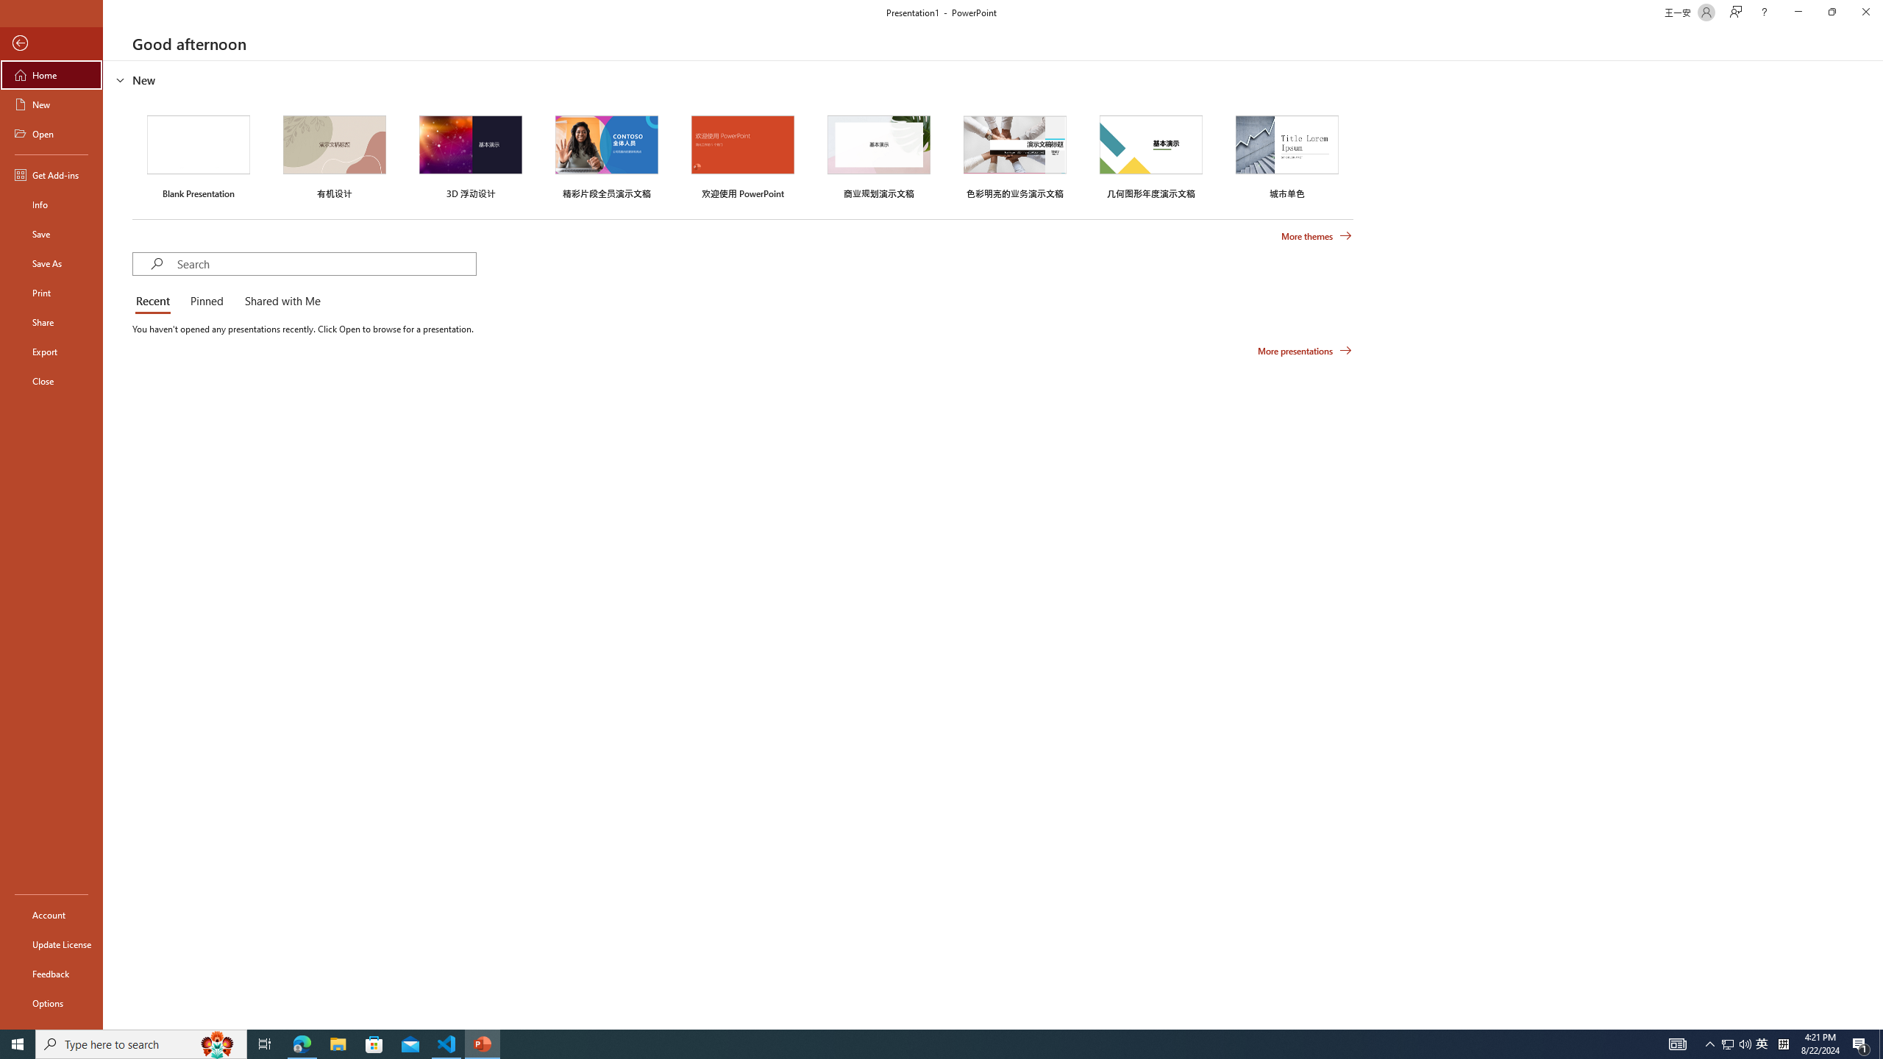 The width and height of the screenshot is (1883, 1059). What do you see at coordinates (1317, 236) in the screenshot?
I see `More themes` at bounding box center [1317, 236].